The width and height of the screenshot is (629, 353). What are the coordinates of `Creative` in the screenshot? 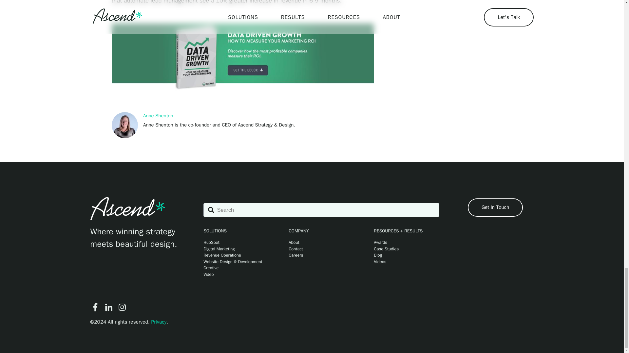 It's located at (236, 268).